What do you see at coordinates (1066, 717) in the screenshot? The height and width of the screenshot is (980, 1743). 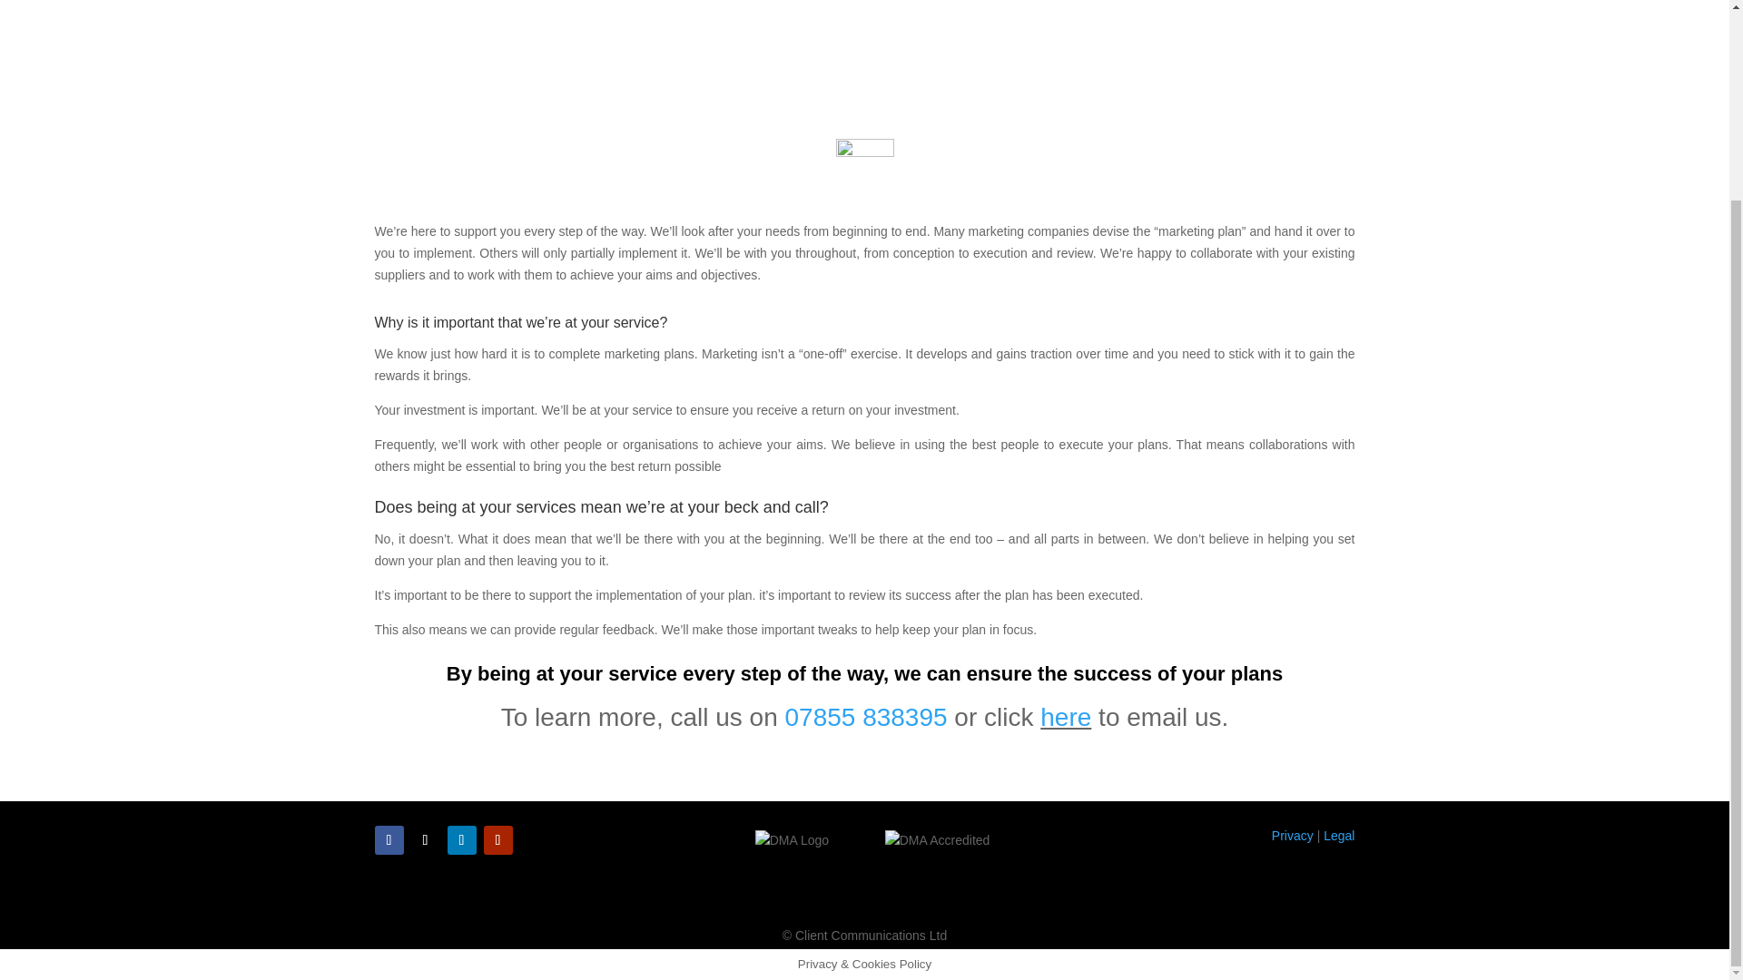 I see `here` at bounding box center [1066, 717].